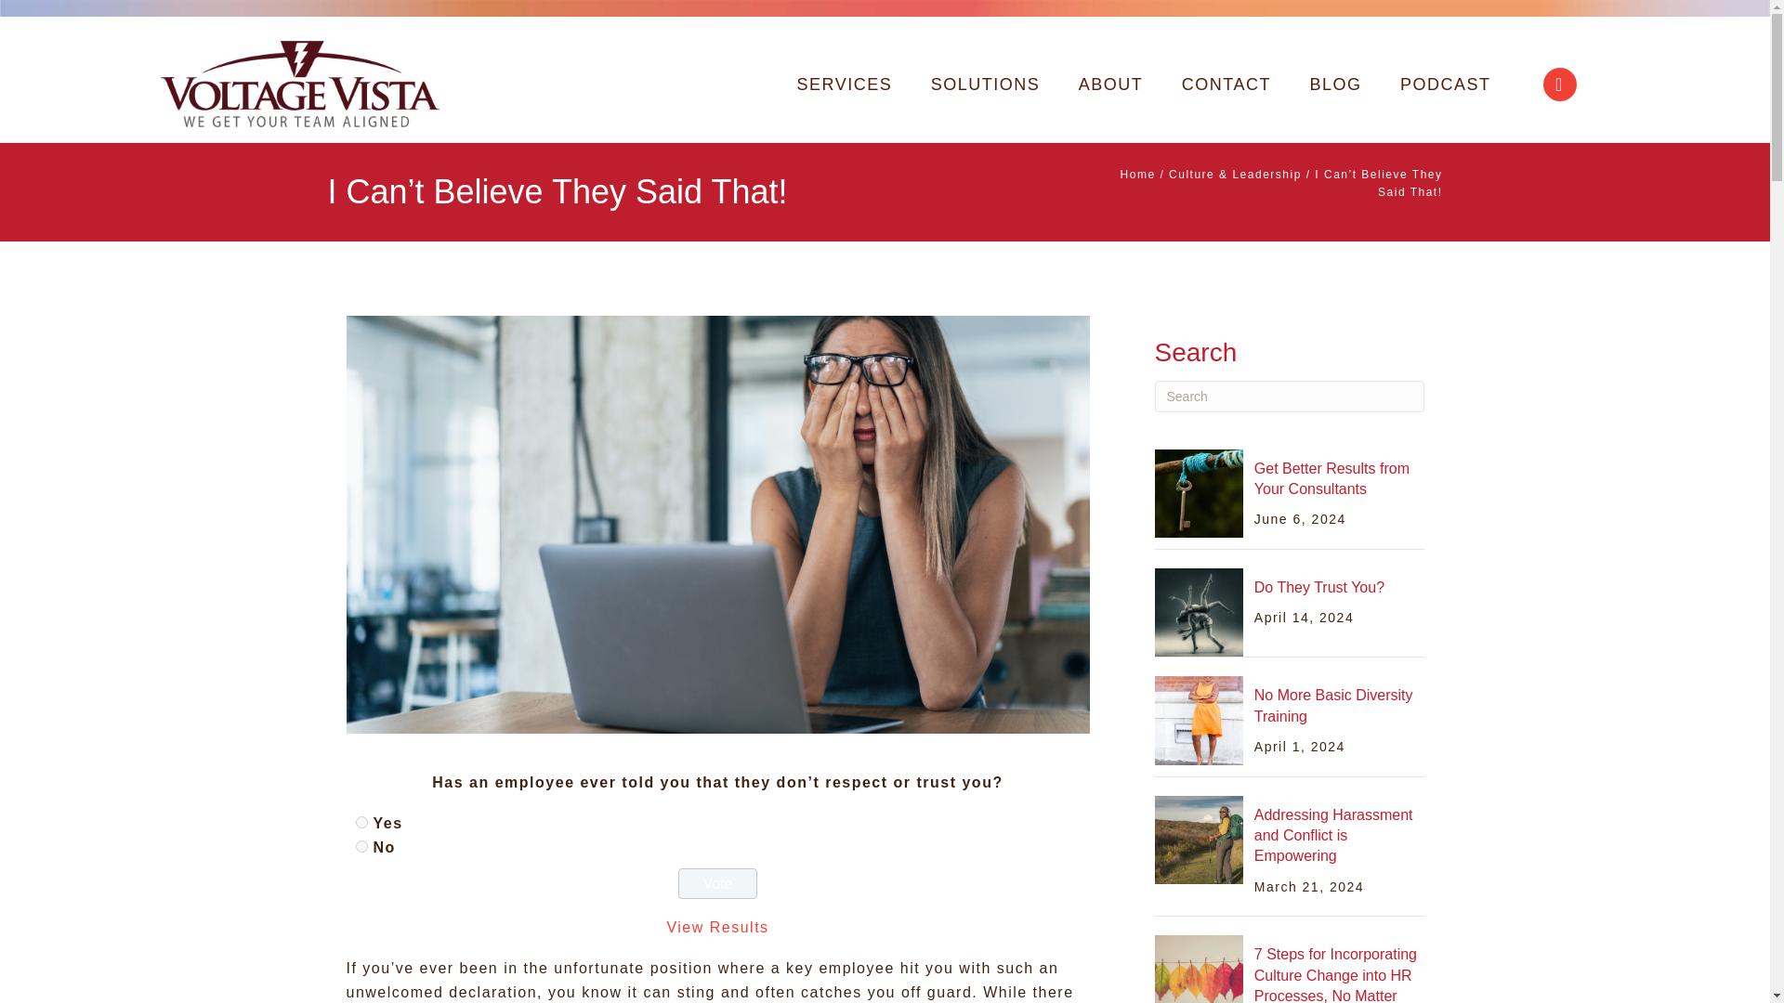 This screenshot has height=1003, width=1784. I want to click on ABOUT, so click(1111, 85).